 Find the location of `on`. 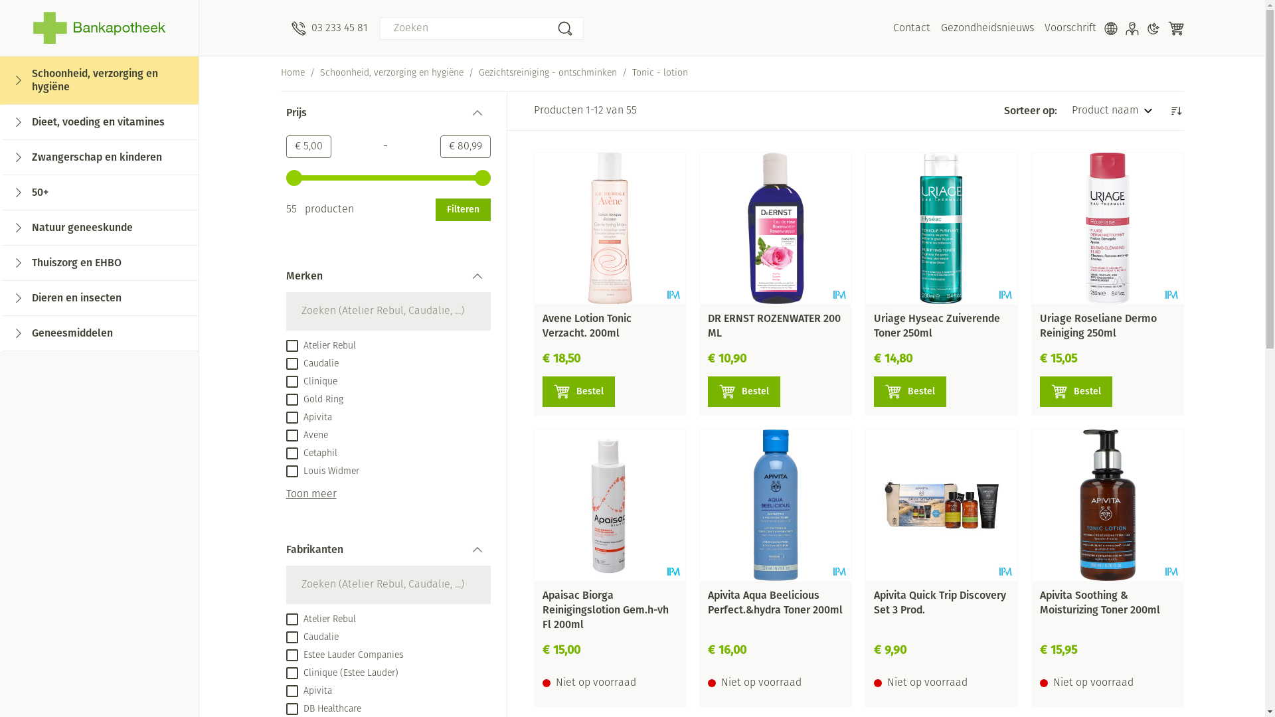

on is located at coordinates (292, 637).